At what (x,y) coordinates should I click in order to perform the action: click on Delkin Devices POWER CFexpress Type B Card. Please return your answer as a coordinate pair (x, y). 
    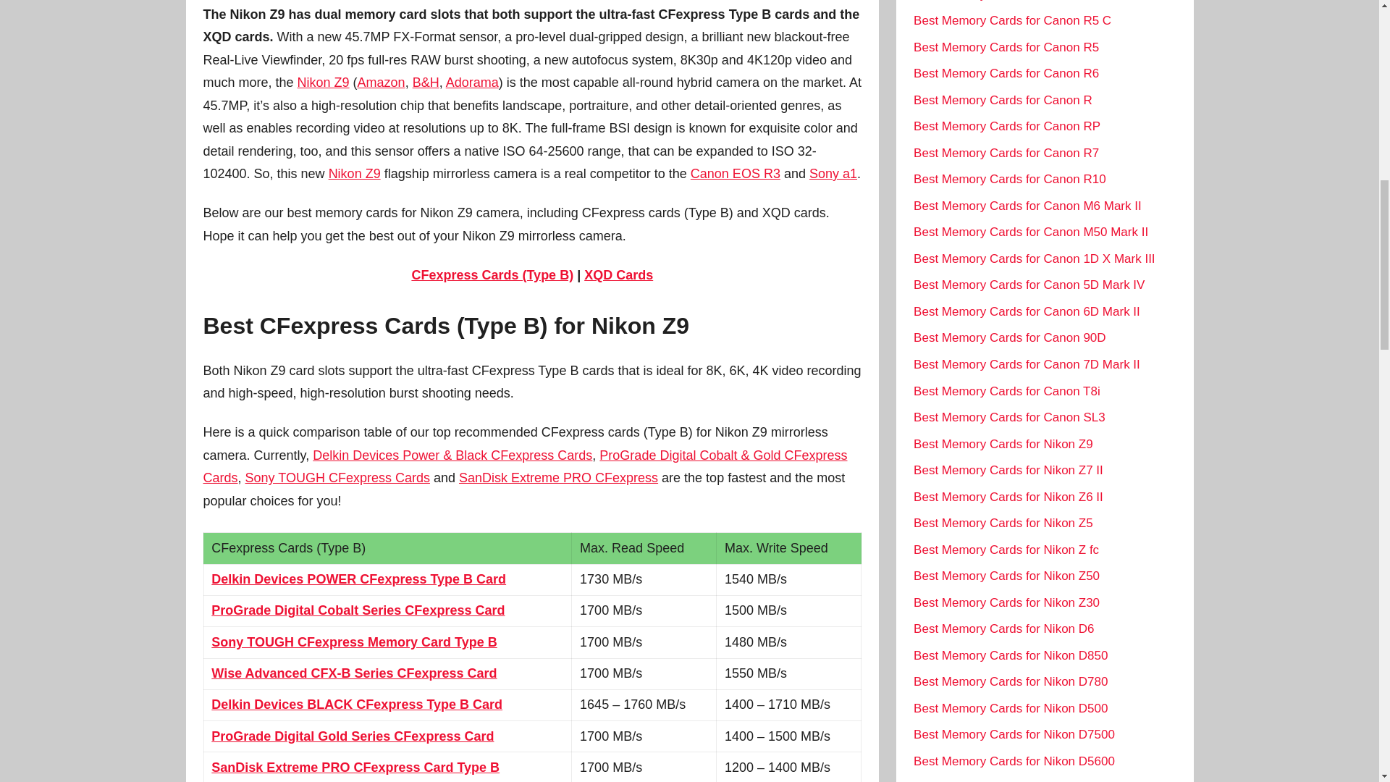
    Looking at the image, I should click on (358, 579).